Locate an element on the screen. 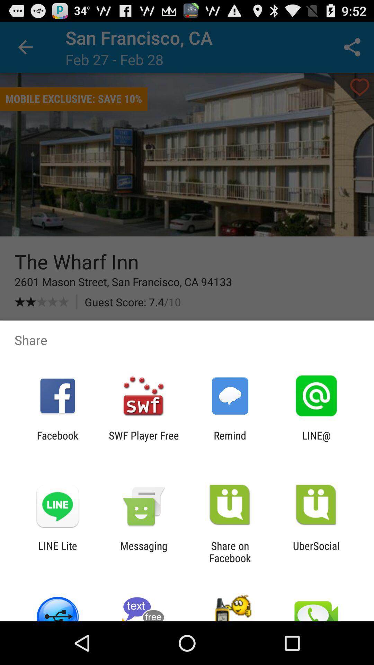  turn off the app to the right of the line lite item is located at coordinates (144, 552).